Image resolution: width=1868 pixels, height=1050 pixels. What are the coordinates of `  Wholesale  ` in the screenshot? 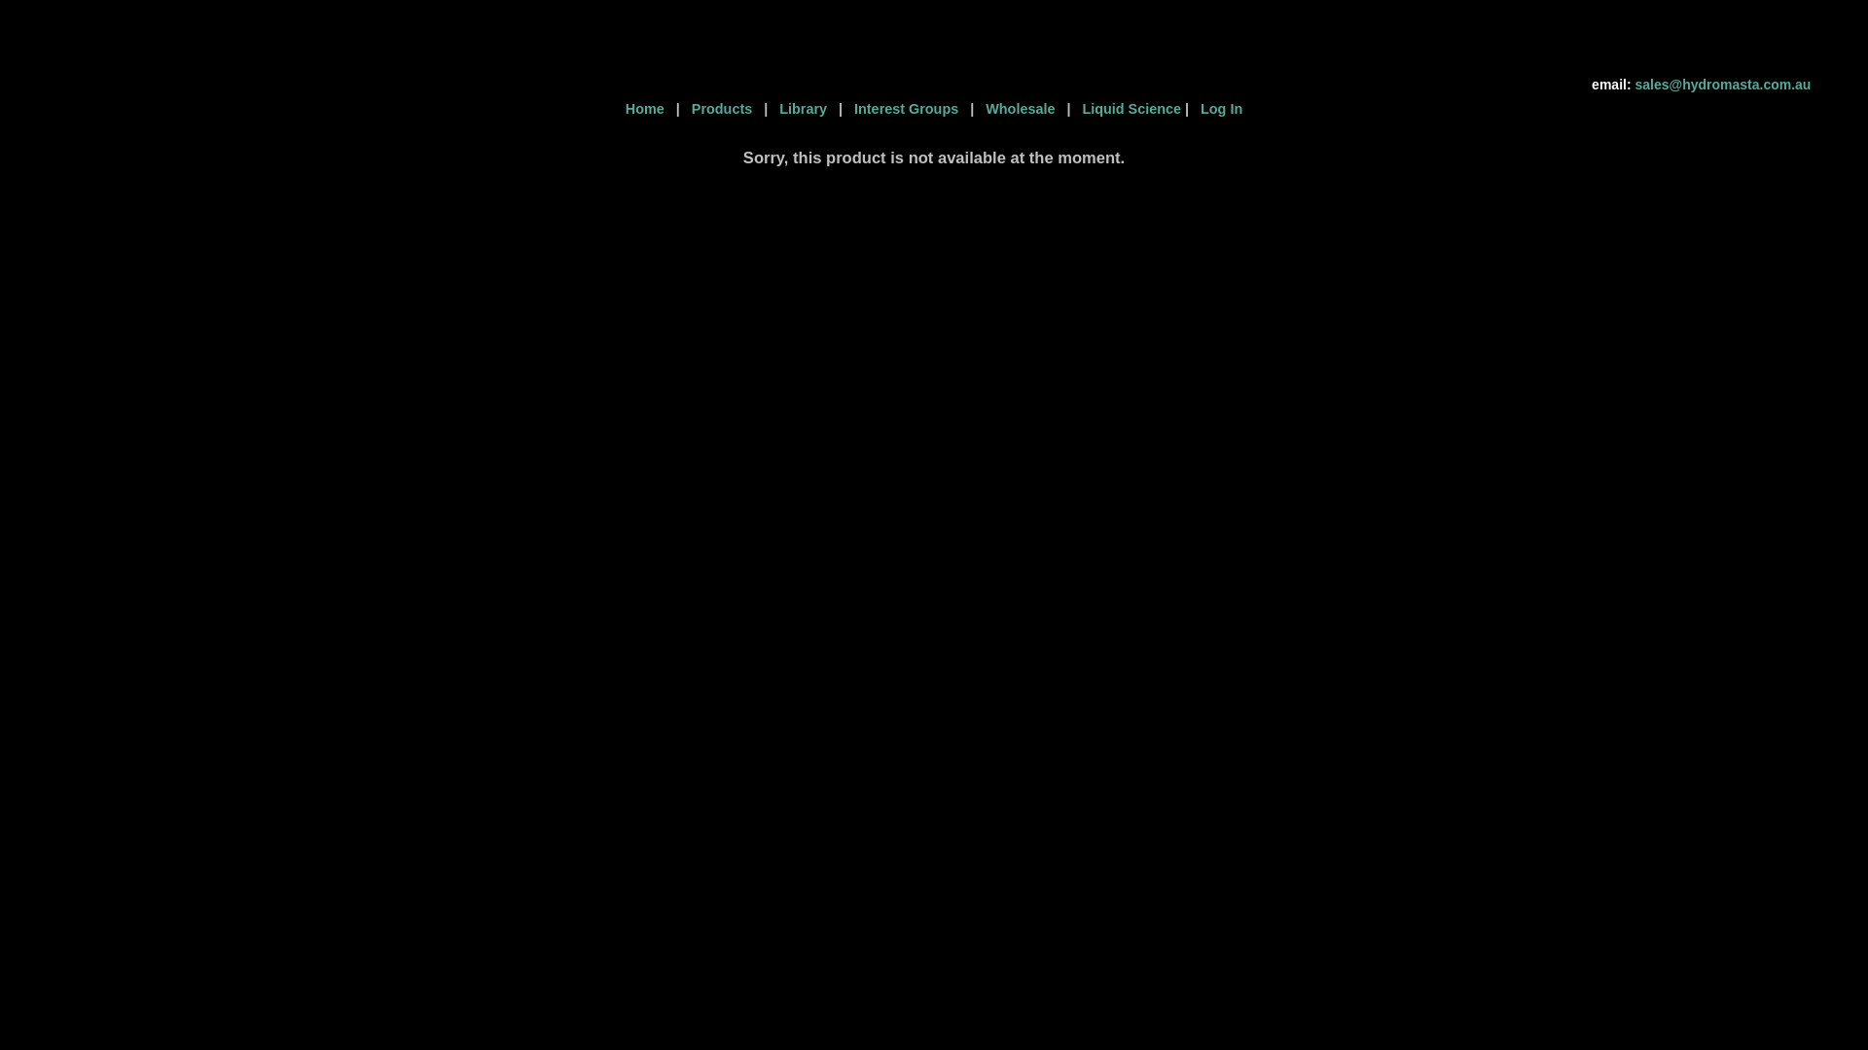 It's located at (1020, 109).